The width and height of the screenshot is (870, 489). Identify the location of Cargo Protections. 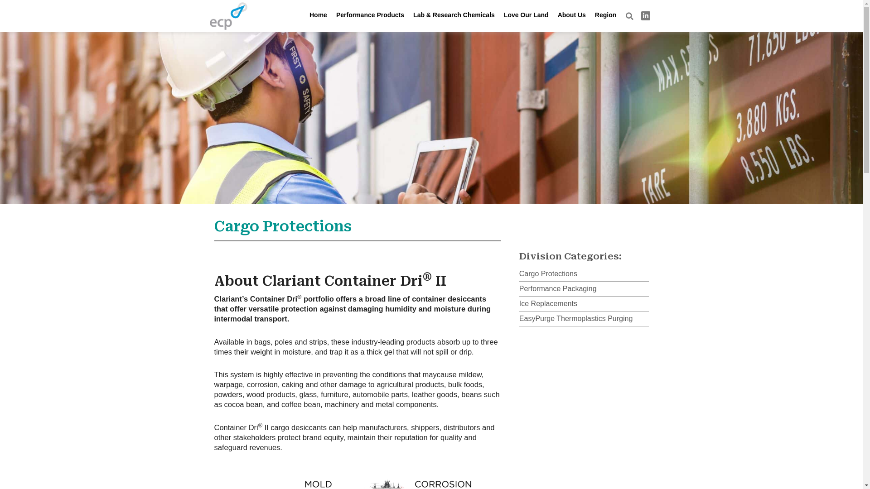
(585, 274).